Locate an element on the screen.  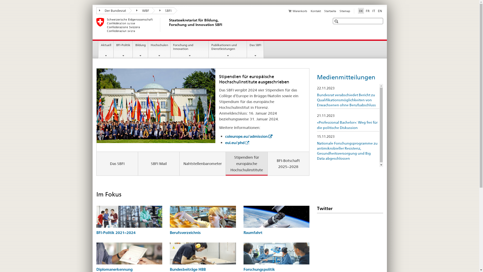
IT is located at coordinates (374, 11).